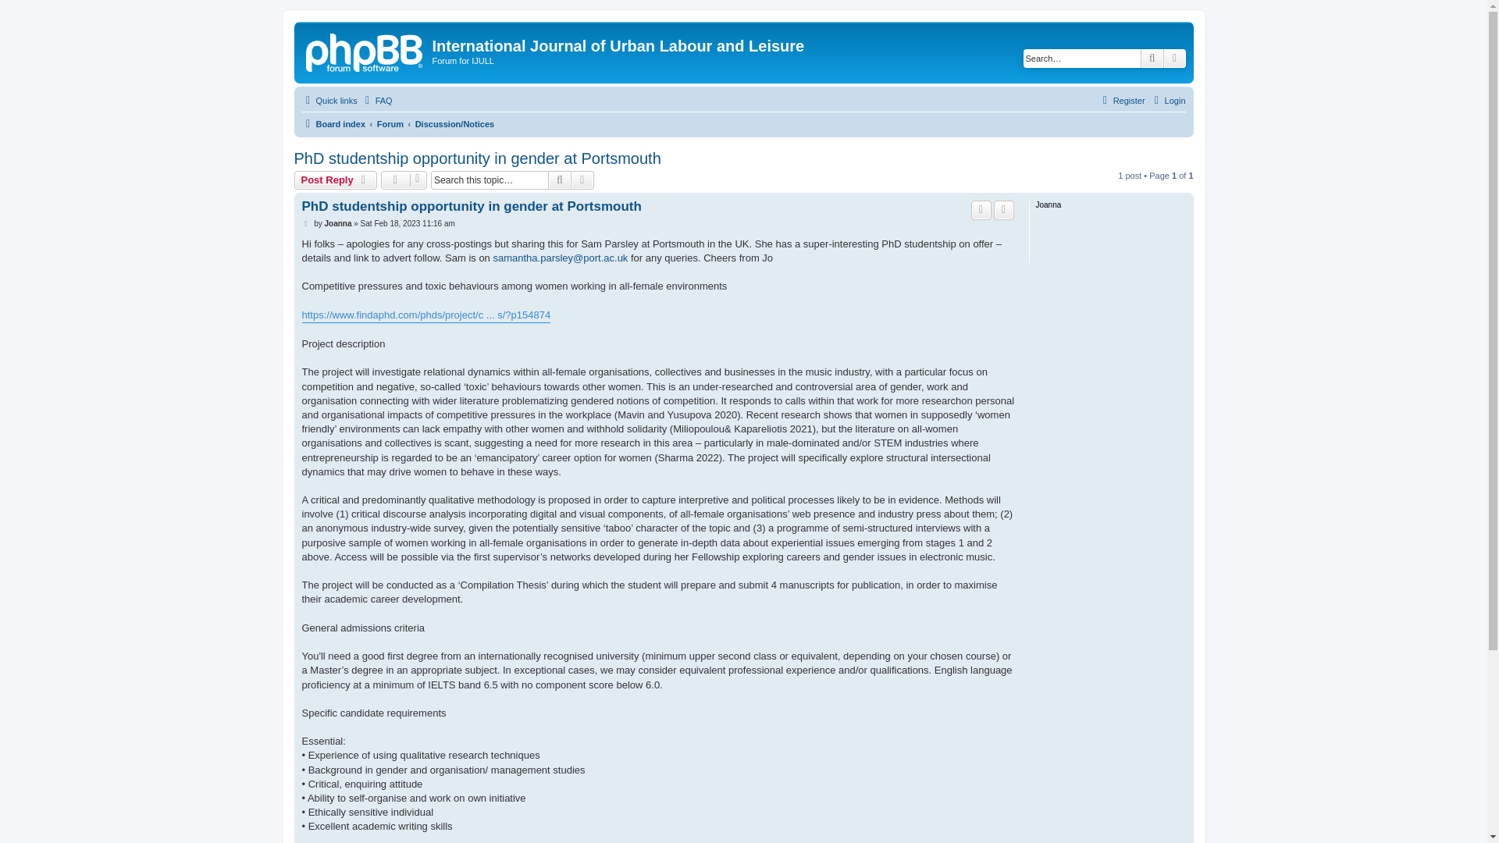 The width and height of the screenshot is (1499, 843). Describe the element at coordinates (404, 180) in the screenshot. I see `Topic tools` at that location.